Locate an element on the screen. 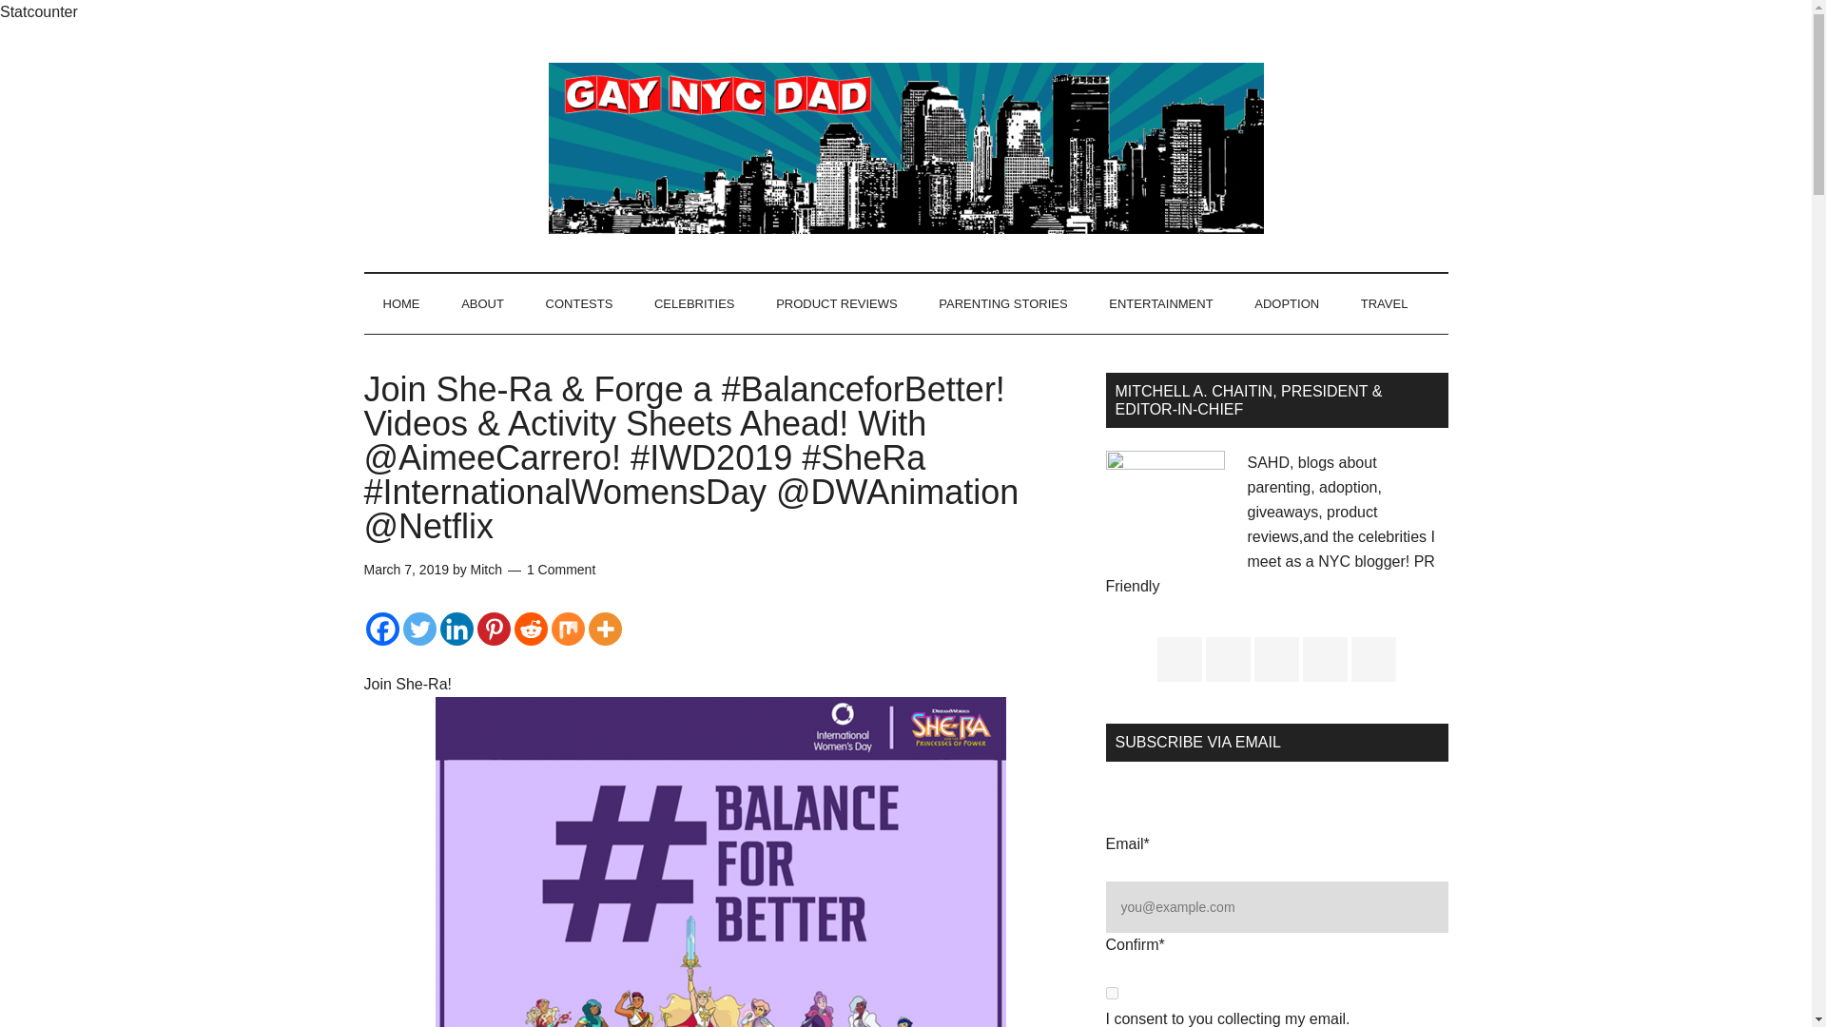  Reddit is located at coordinates (529, 629).